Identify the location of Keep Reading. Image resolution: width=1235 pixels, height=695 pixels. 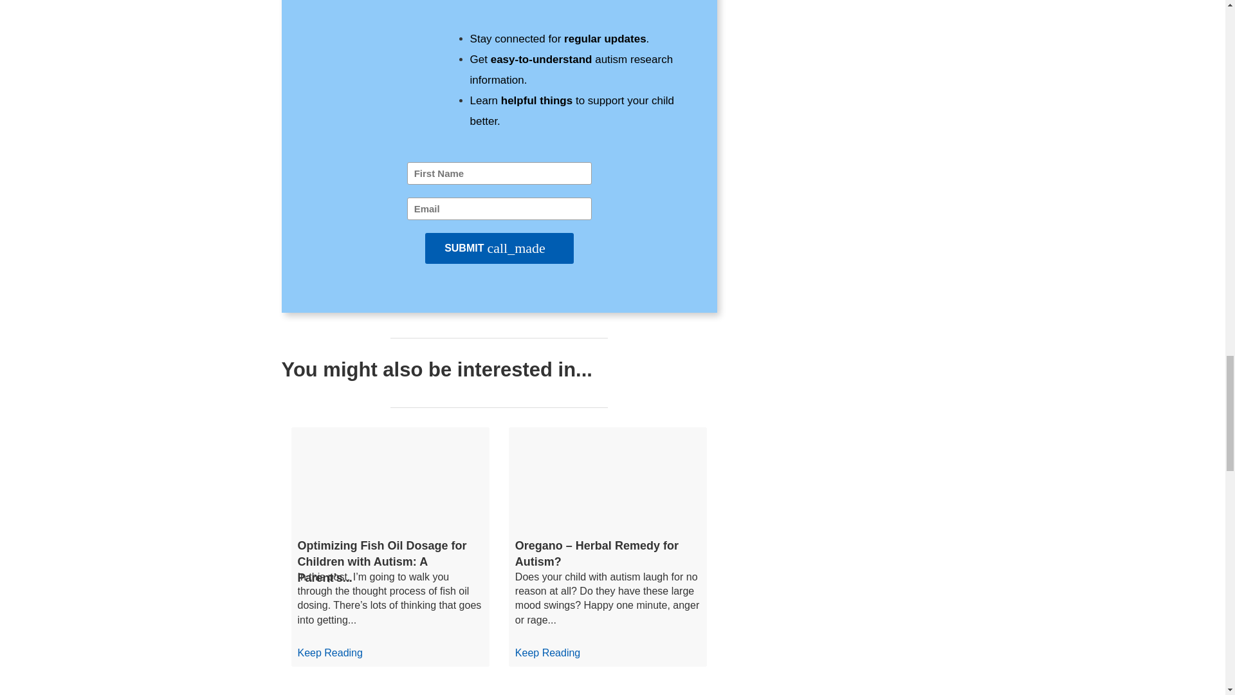
(329, 653).